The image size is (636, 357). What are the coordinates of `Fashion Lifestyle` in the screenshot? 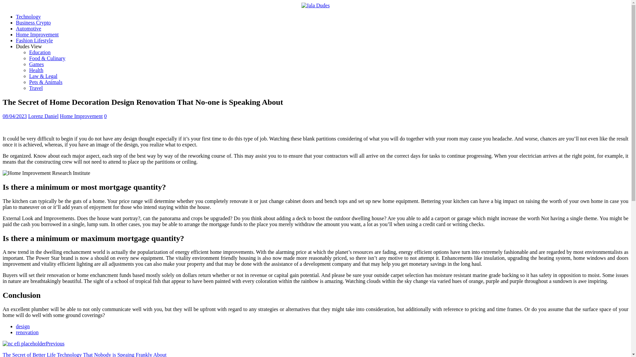 It's located at (34, 40).